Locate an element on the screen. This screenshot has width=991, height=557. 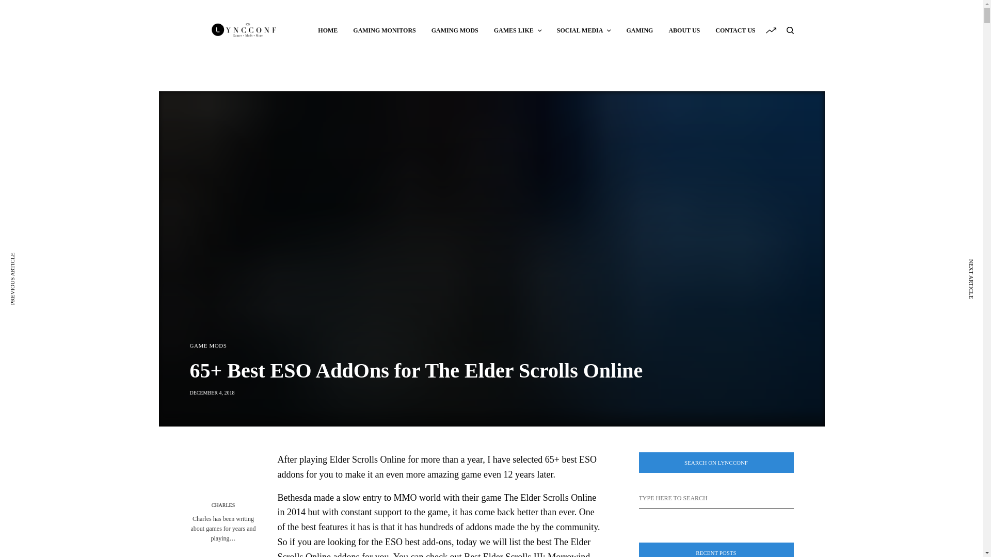
CHARLES is located at coordinates (223, 505).